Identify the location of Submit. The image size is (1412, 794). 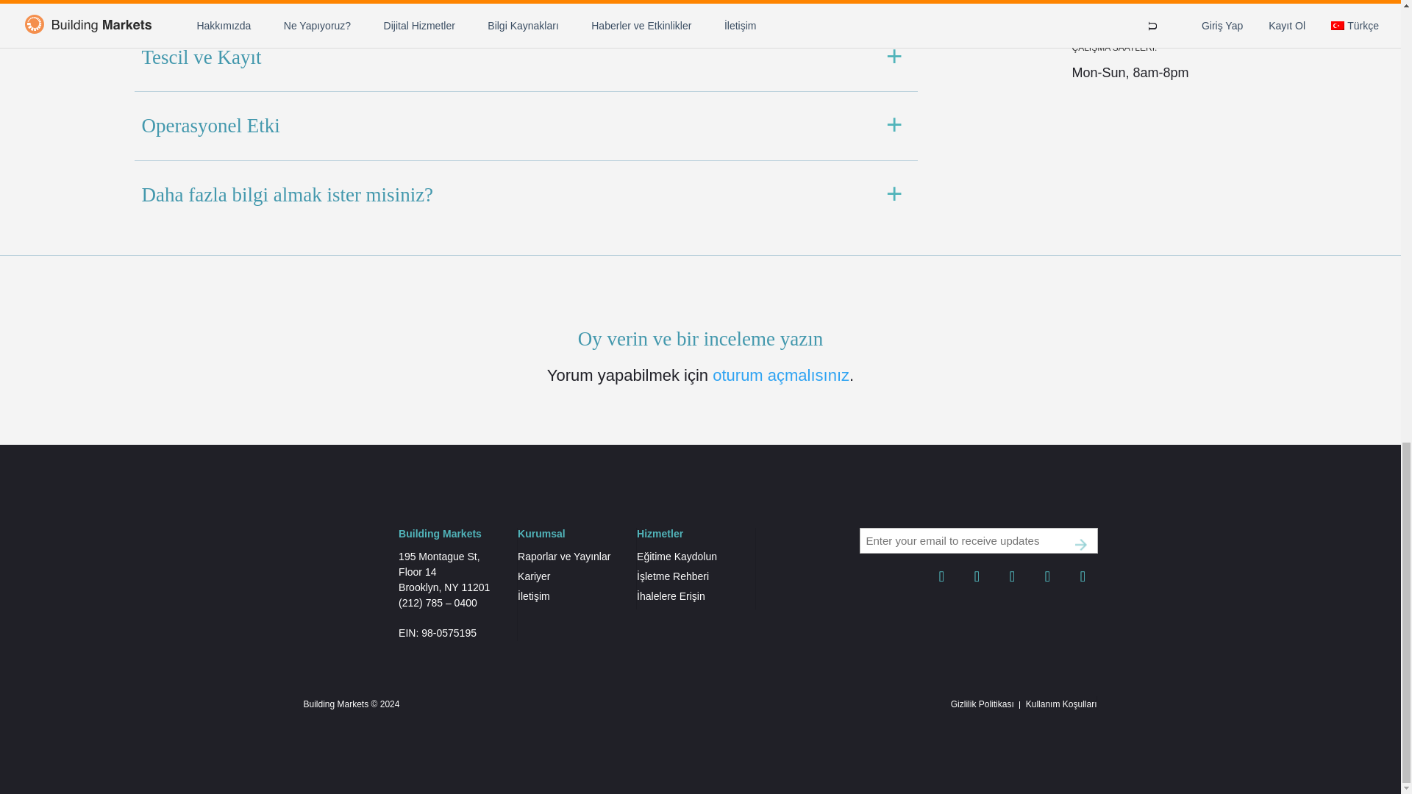
(1081, 544).